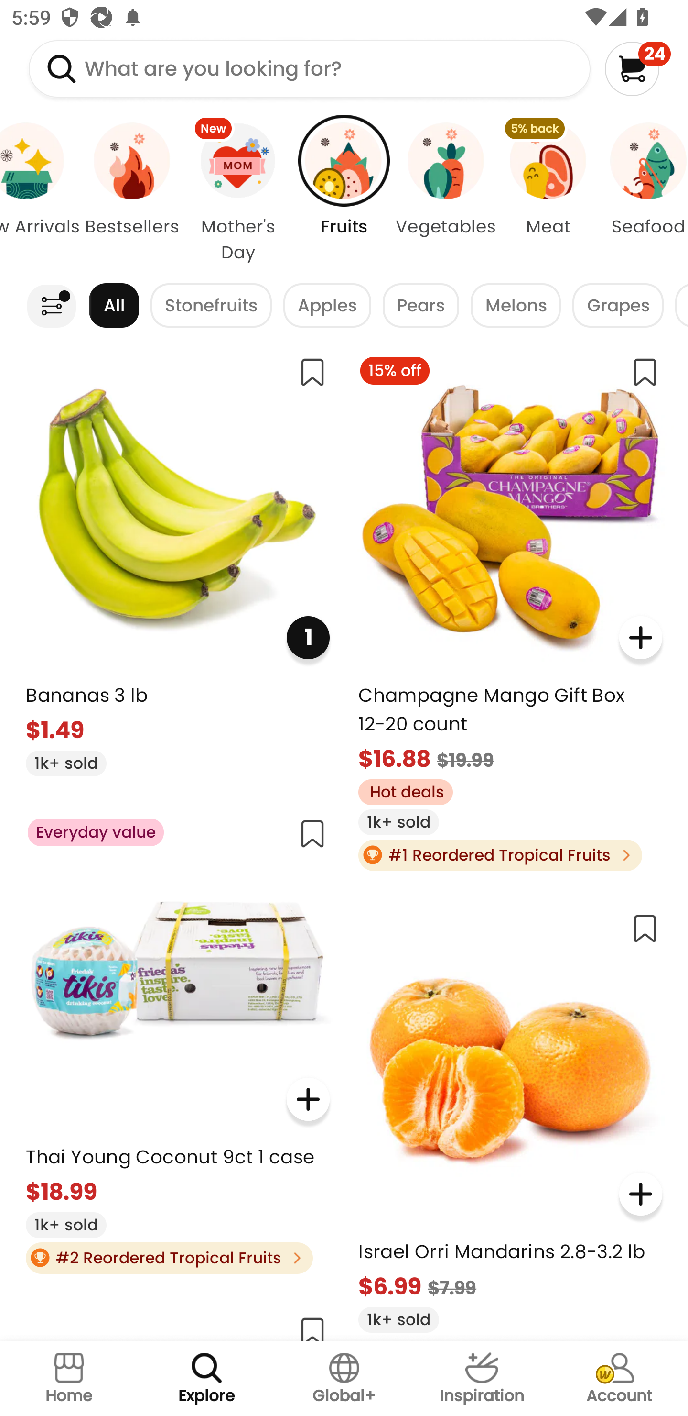  Describe the element at coordinates (310, 68) in the screenshot. I see `What are you looking for?` at that location.